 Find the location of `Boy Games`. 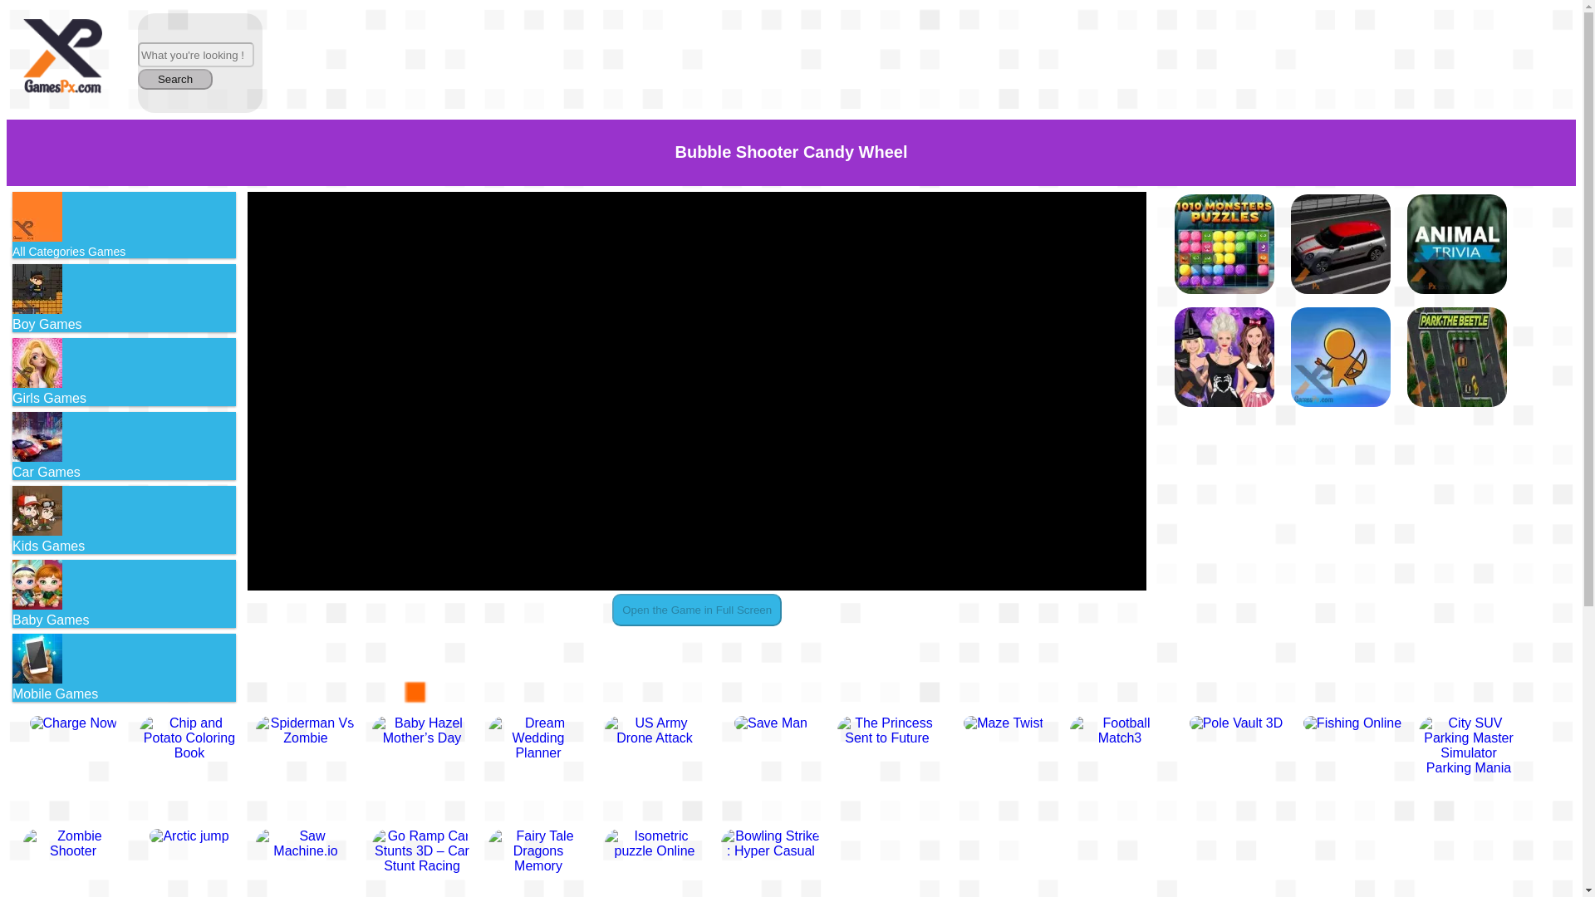

Boy Games is located at coordinates (37, 289).